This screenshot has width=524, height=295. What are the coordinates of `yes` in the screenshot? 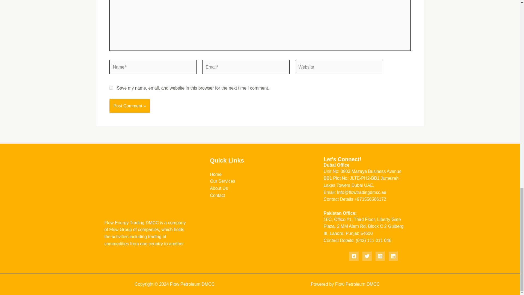 It's located at (111, 88).